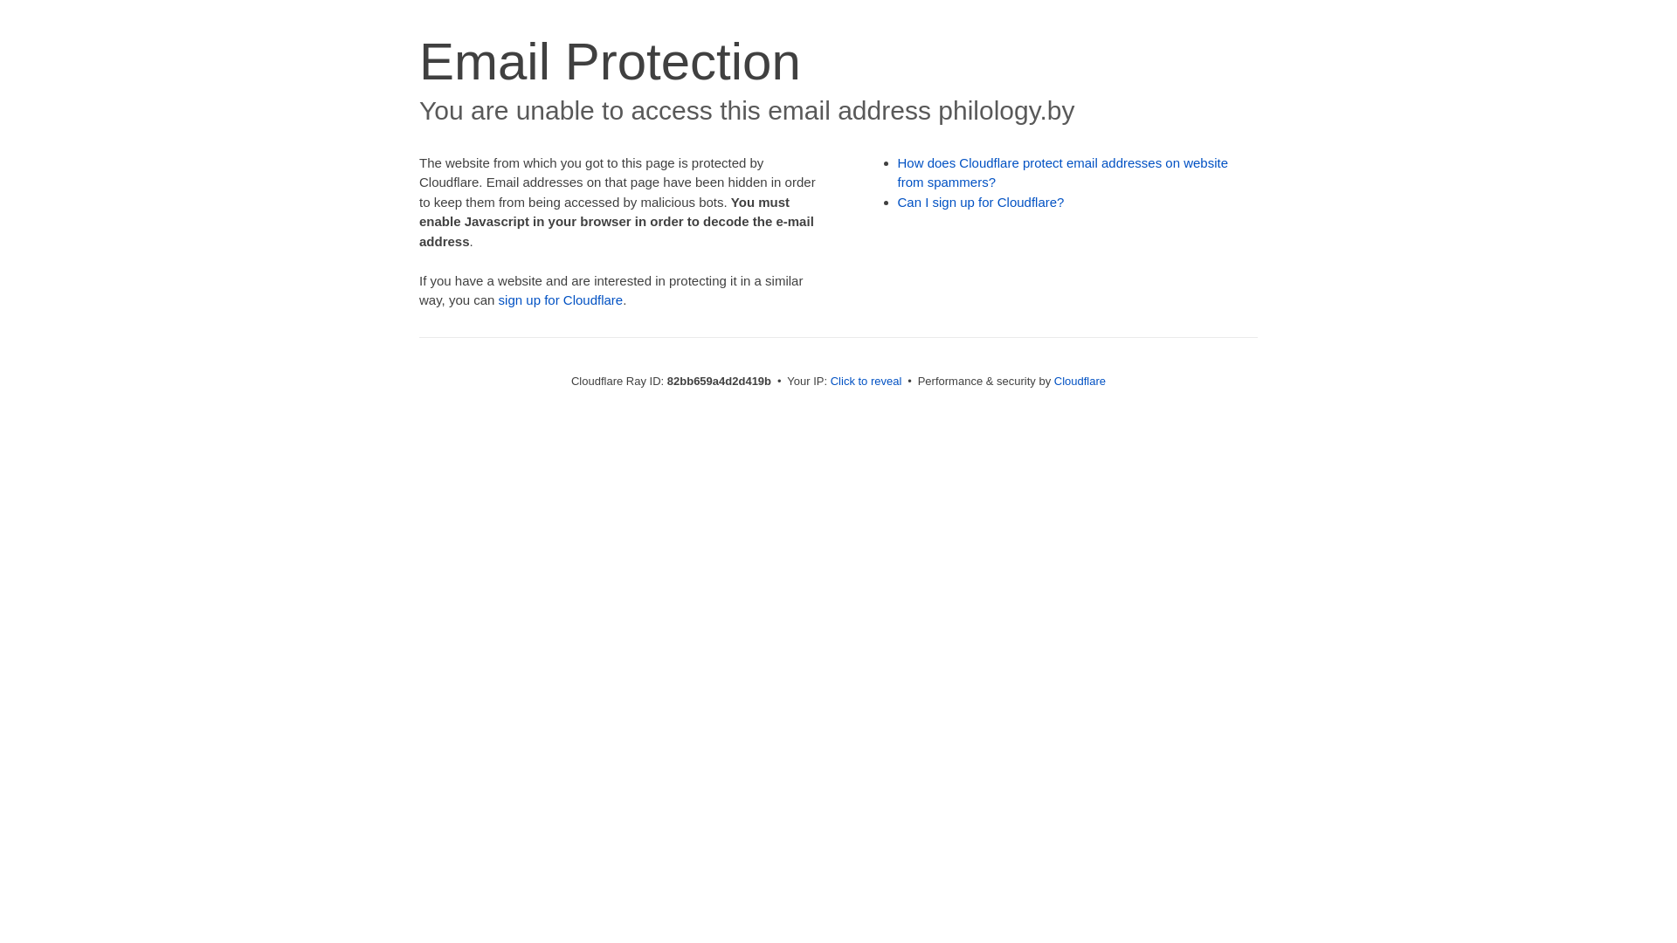 This screenshot has height=943, width=1677. I want to click on Cloudflare, so click(1080, 381).